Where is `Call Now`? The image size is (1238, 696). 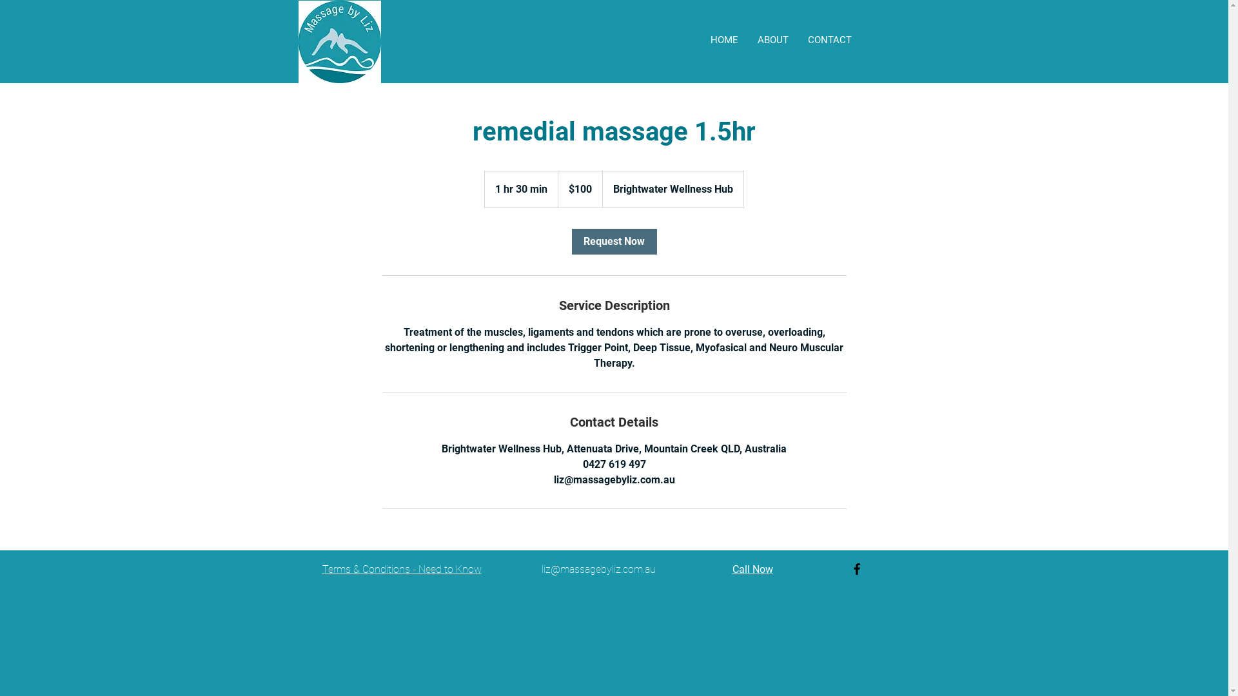
Call Now is located at coordinates (753, 570).